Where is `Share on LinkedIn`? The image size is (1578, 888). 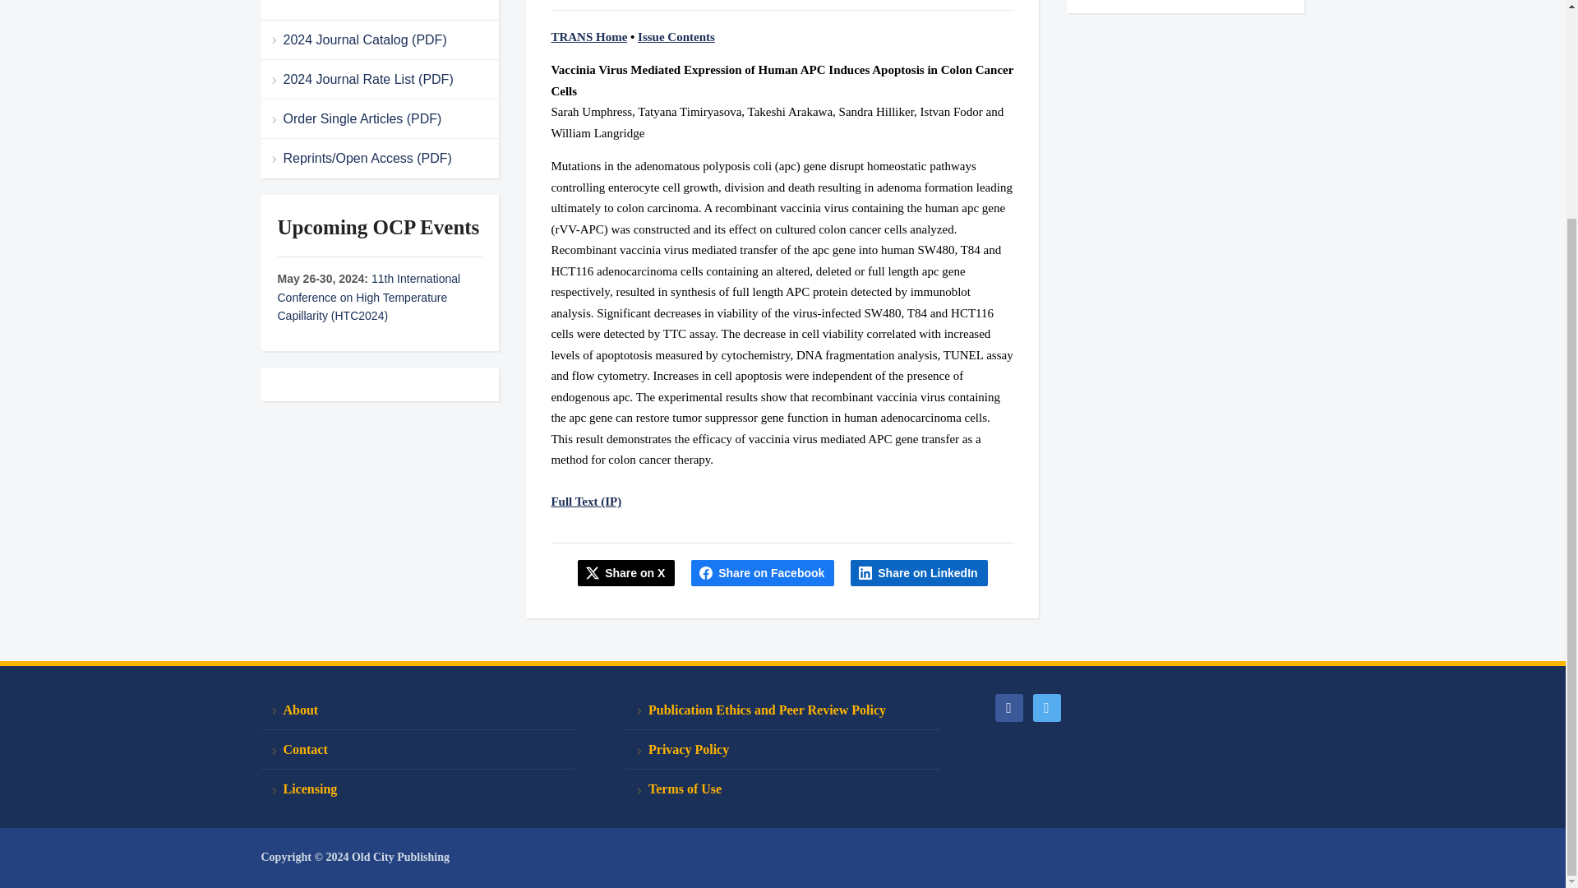
Share on LinkedIn is located at coordinates (919, 572).